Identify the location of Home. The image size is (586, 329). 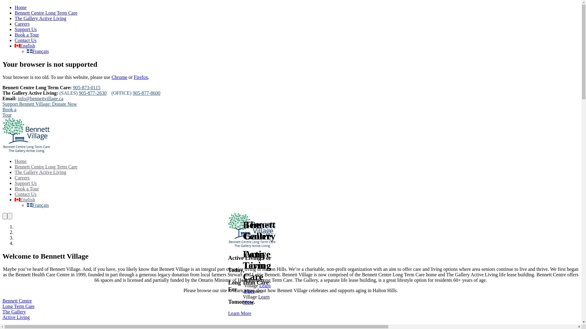
(21, 7).